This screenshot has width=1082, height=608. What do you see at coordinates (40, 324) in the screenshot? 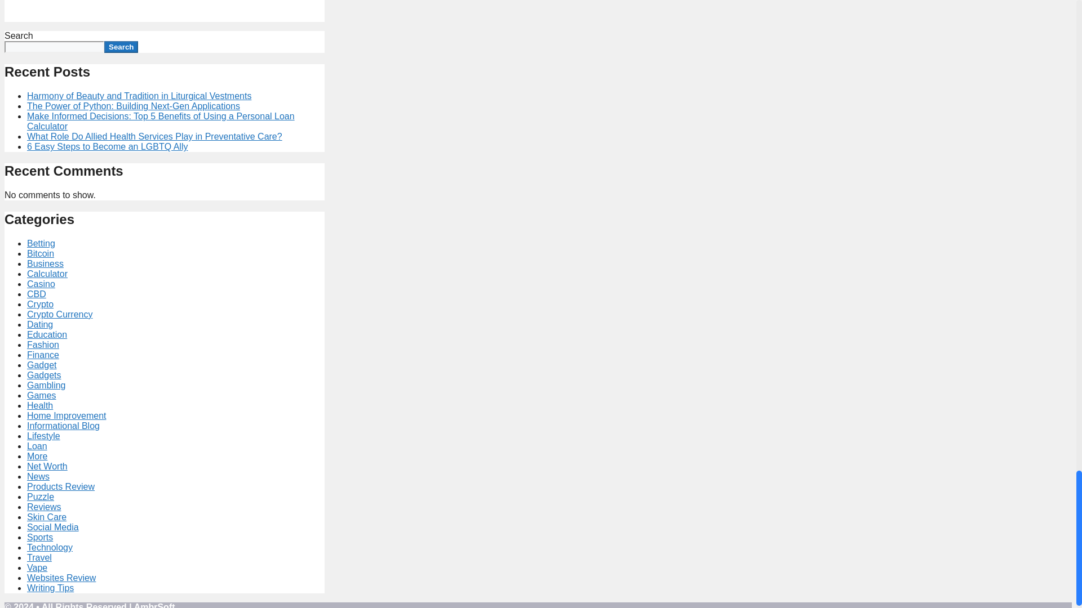
I see `Dating` at bounding box center [40, 324].